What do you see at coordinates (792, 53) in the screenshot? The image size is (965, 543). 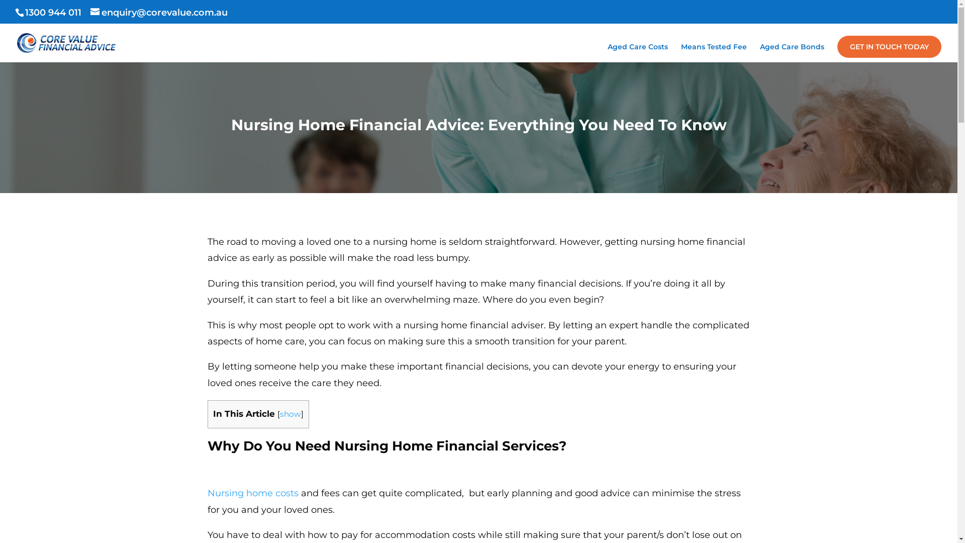 I see `Aged Care Bonds` at bounding box center [792, 53].